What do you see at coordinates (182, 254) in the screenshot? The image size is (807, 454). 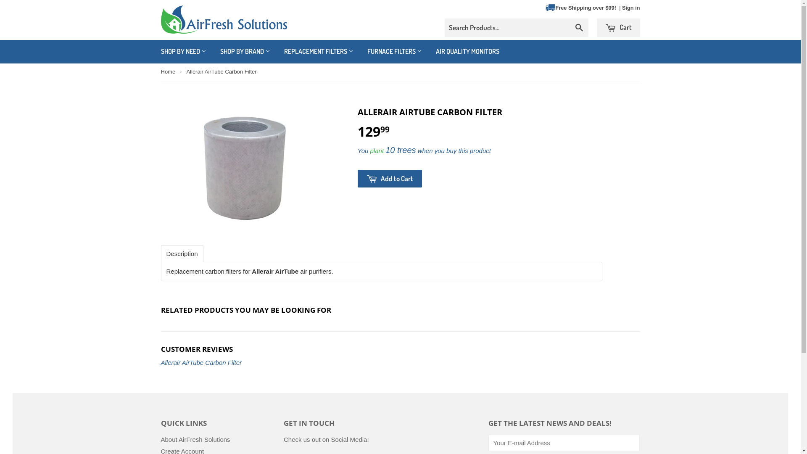 I see `Description` at bounding box center [182, 254].